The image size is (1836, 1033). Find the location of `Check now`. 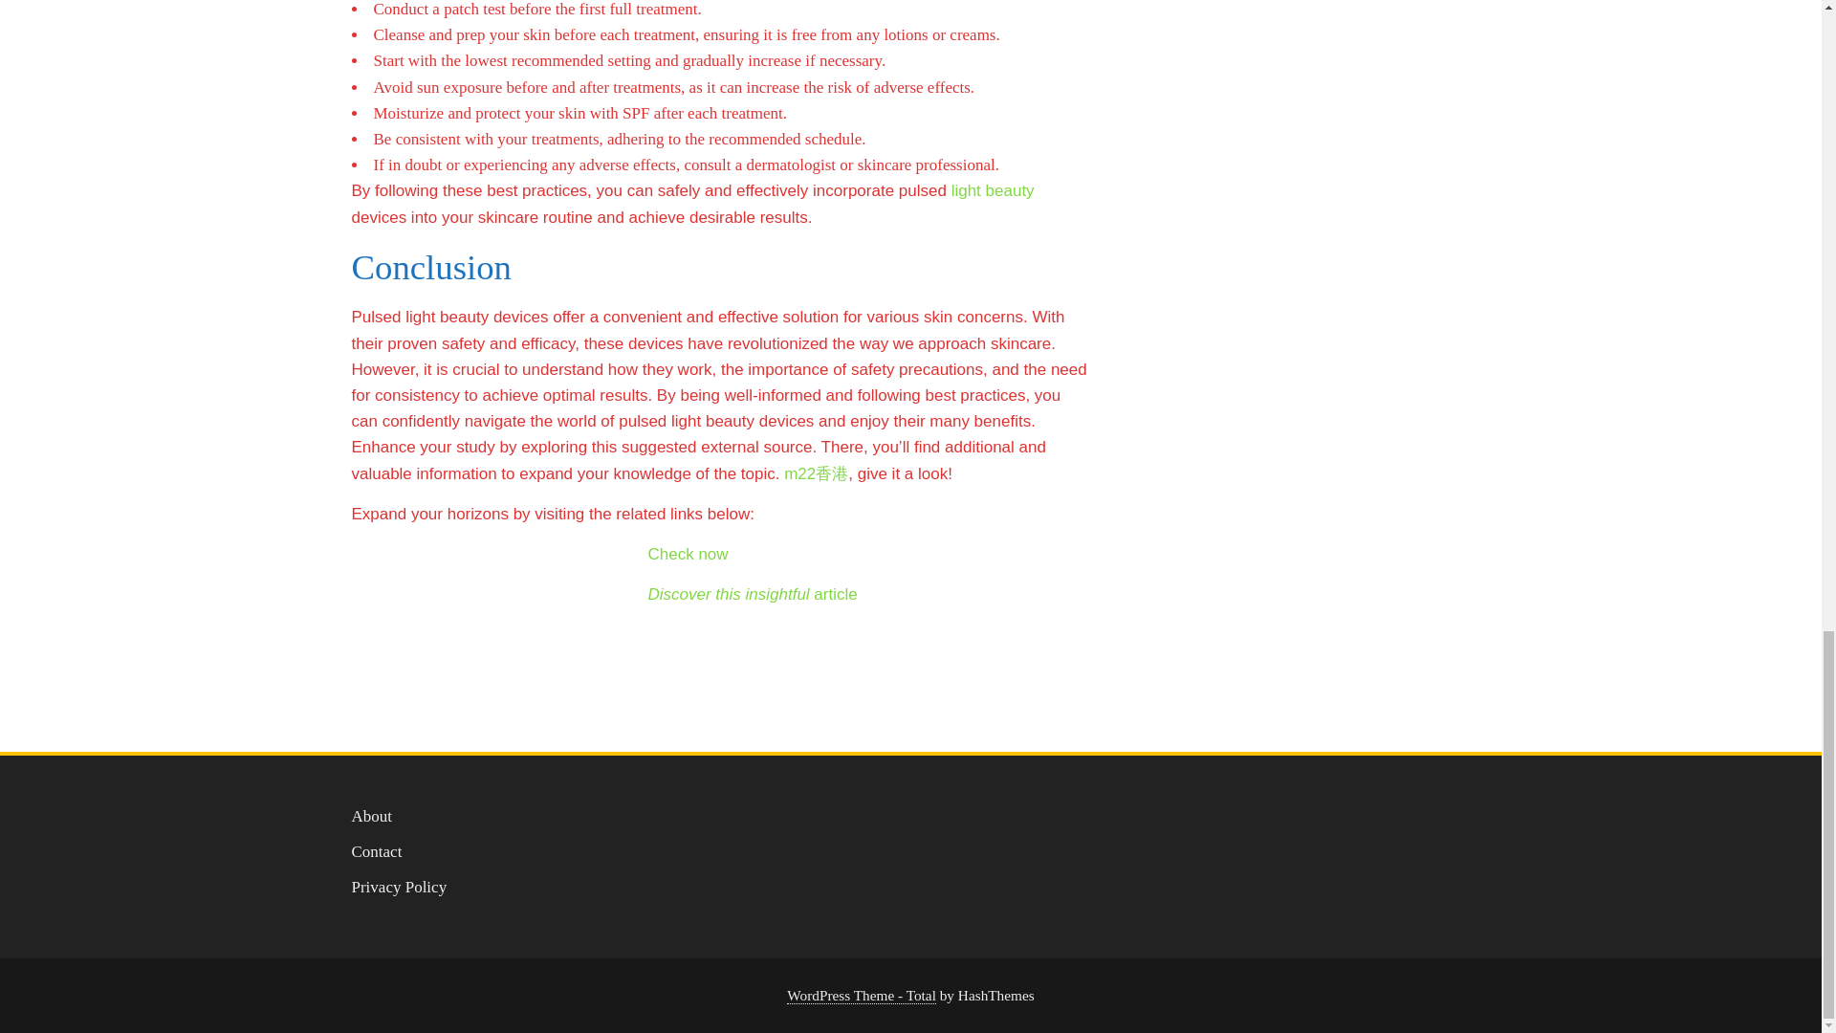

Check now is located at coordinates (688, 554).